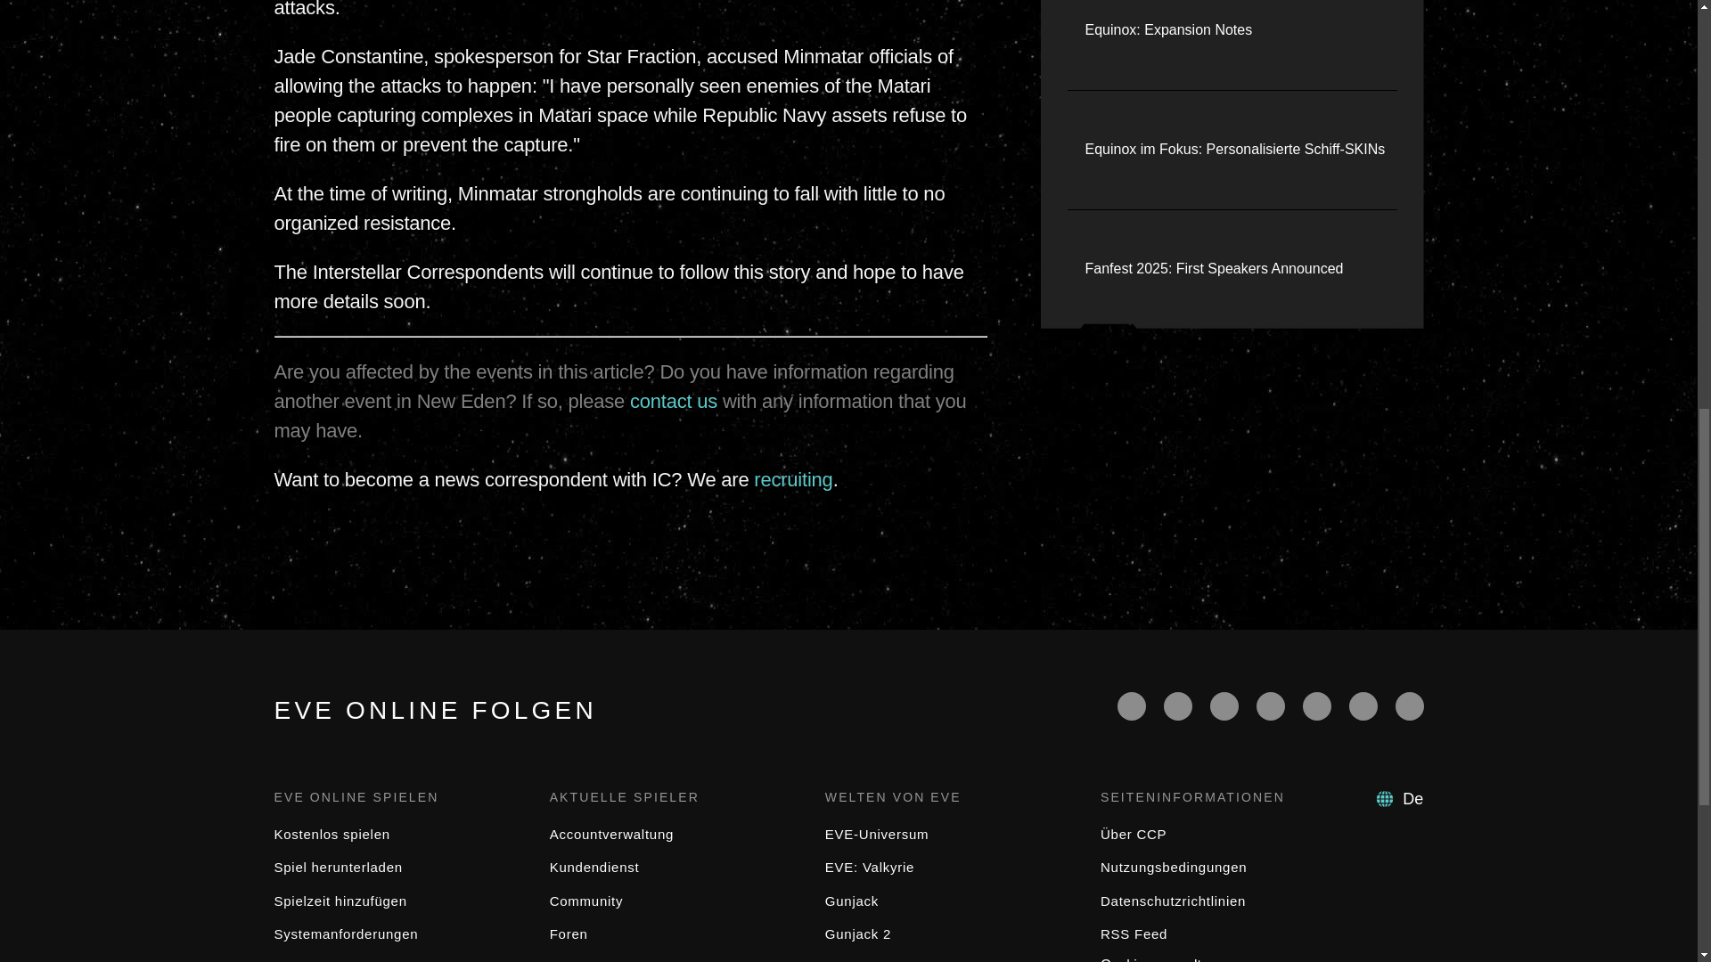 Image resolution: width=1711 pixels, height=962 pixels. I want to click on Systemanforderungen, so click(346, 933).